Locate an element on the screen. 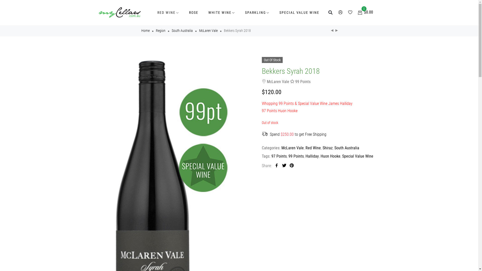 Image resolution: width=482 pixels, height=271 pixels. Region is located at coordinates (161, 31).